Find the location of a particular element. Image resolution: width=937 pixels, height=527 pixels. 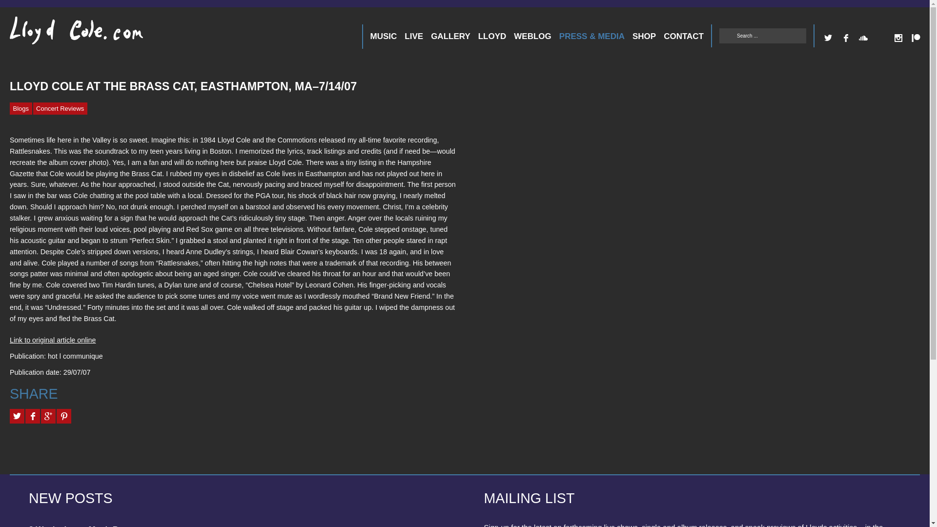

Strava is located at coordinates (880, 38).